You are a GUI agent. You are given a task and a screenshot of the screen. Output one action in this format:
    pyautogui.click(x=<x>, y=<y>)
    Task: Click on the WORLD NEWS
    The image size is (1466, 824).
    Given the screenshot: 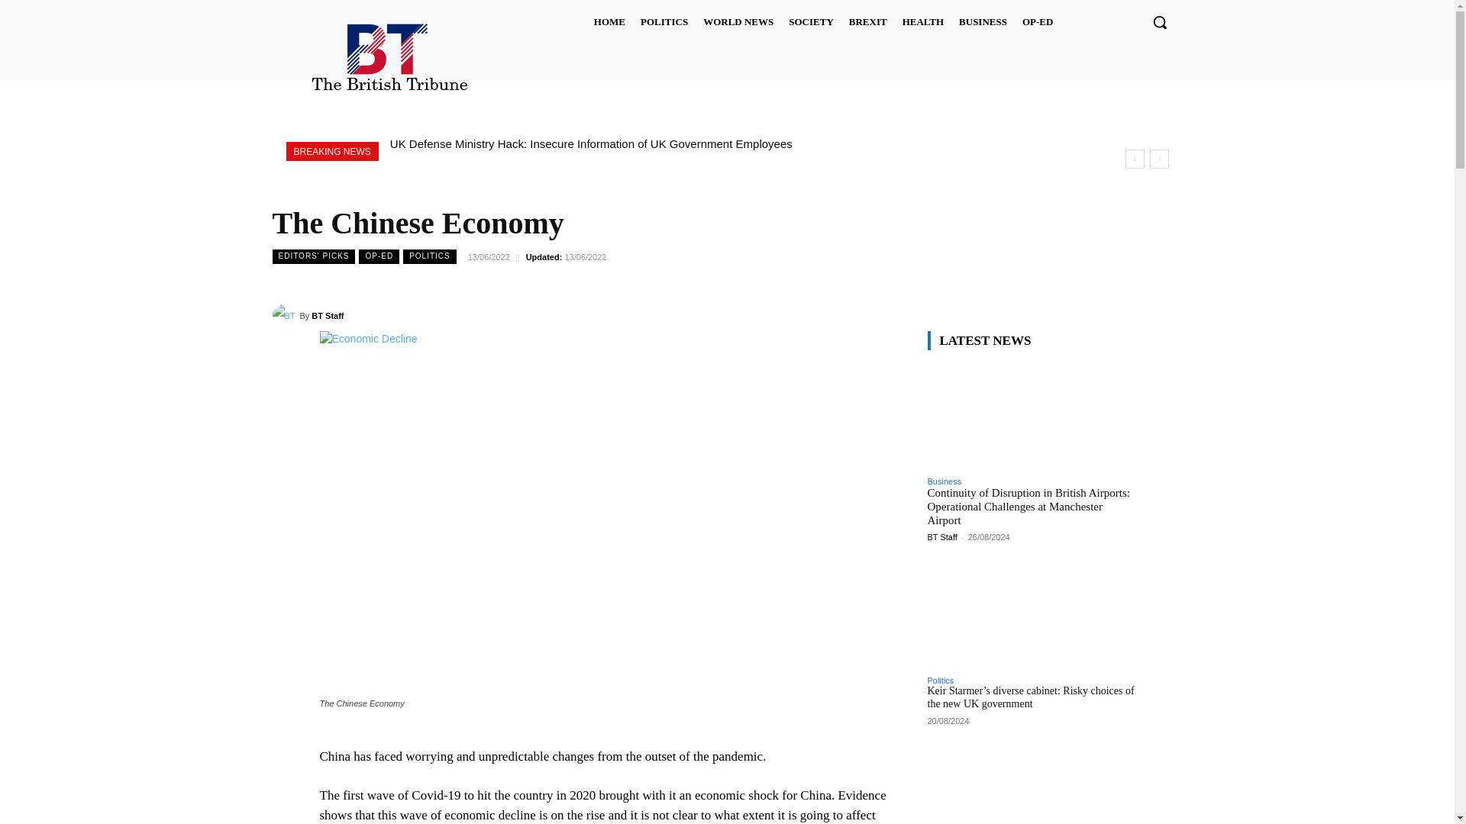 What is the action you would take?
    pyautogui.click(x=738, y=21)
    